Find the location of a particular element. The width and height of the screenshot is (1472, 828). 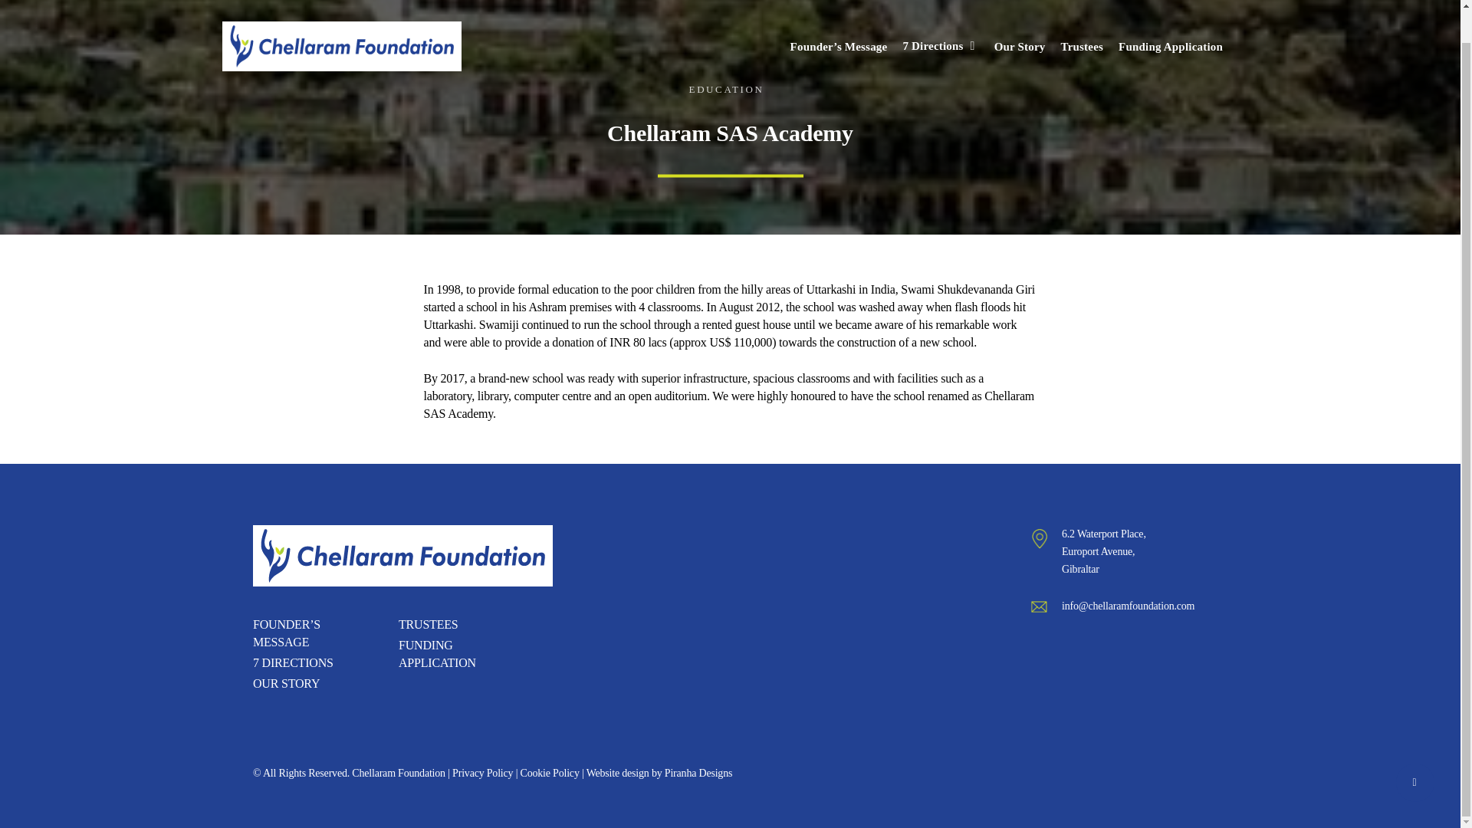

Cookie Policy is located at coordinates (550, 773).